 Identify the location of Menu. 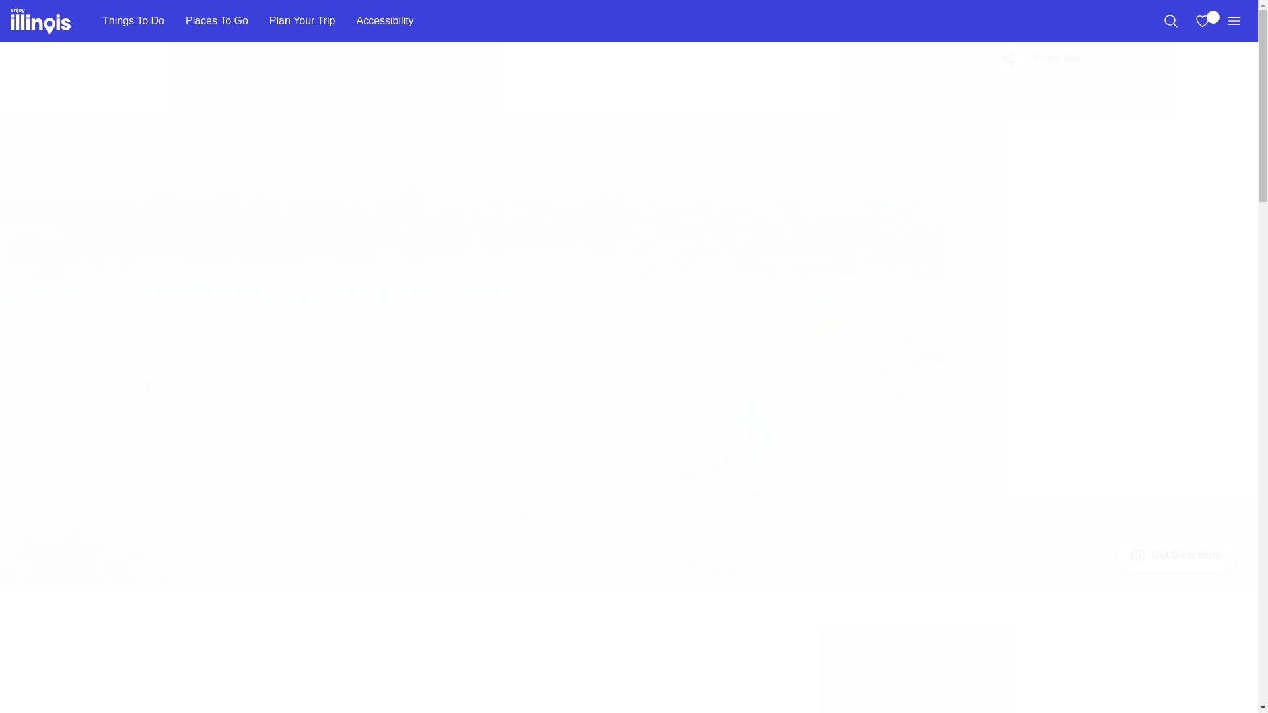
(1234, 21).